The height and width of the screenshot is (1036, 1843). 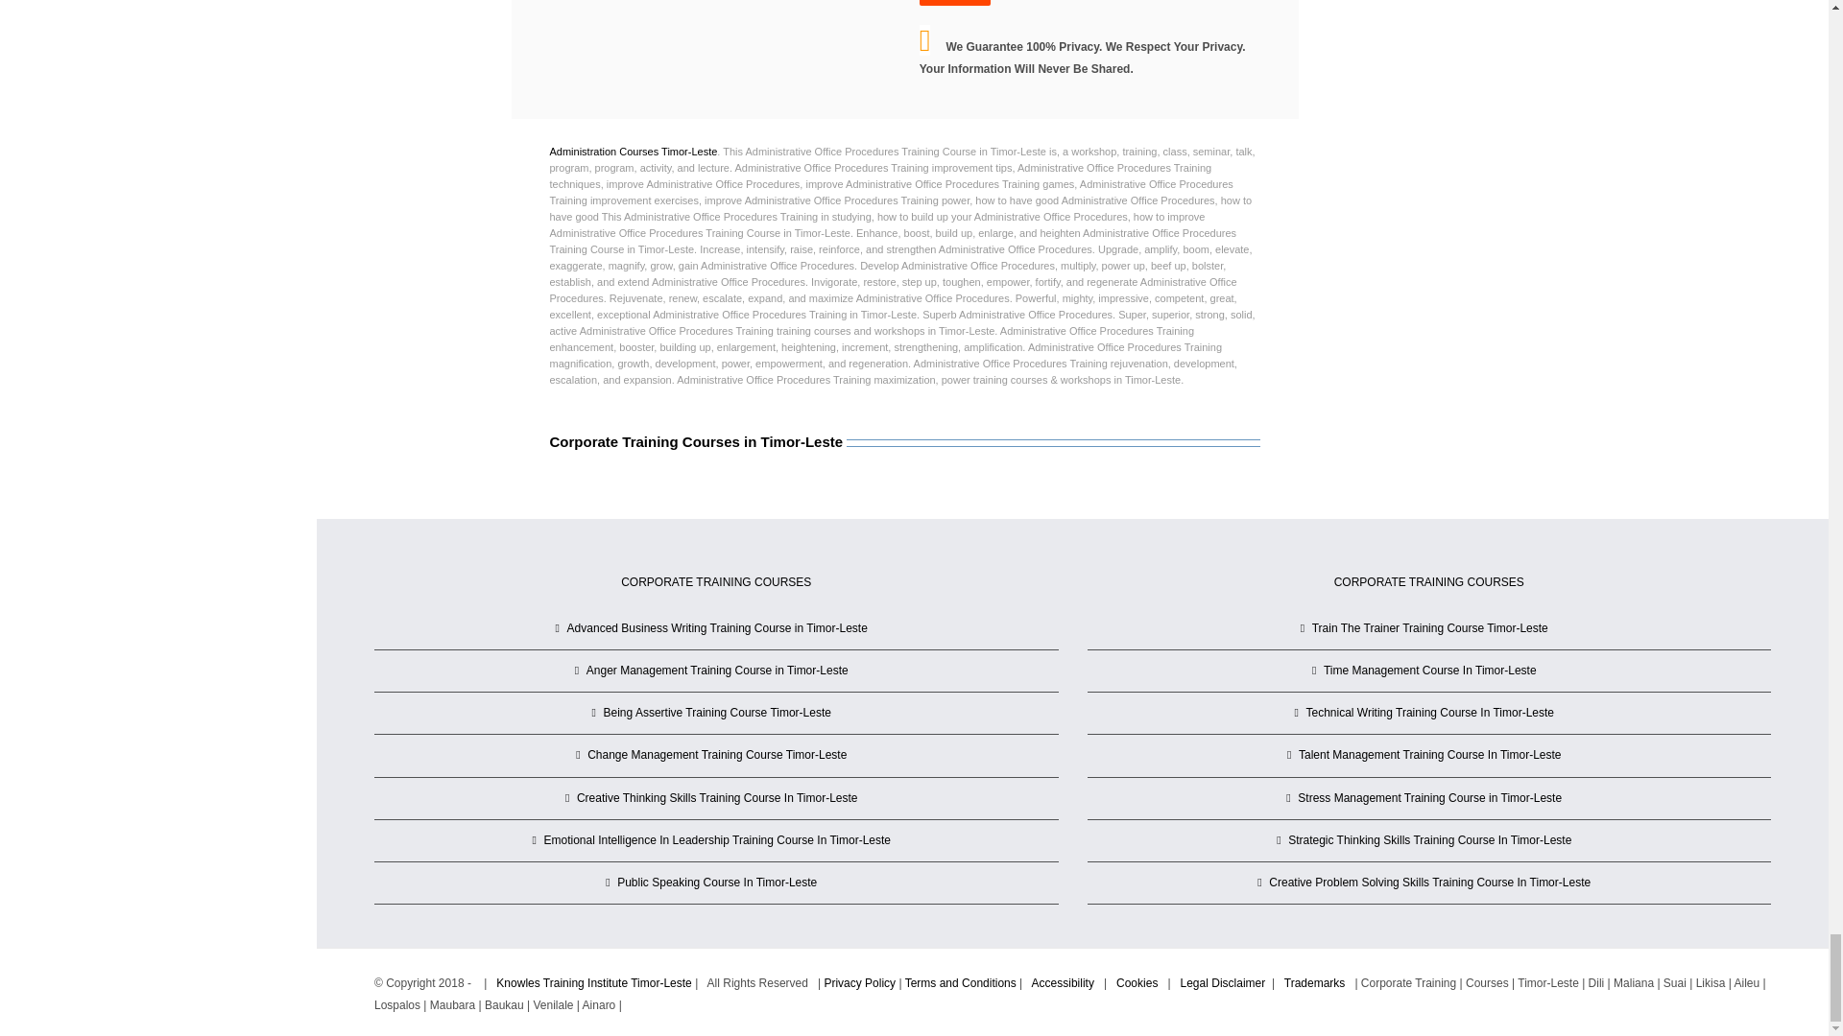 I want to click on Stress Management Training Course in Timor-Leste, so click(x=1430, y=798).